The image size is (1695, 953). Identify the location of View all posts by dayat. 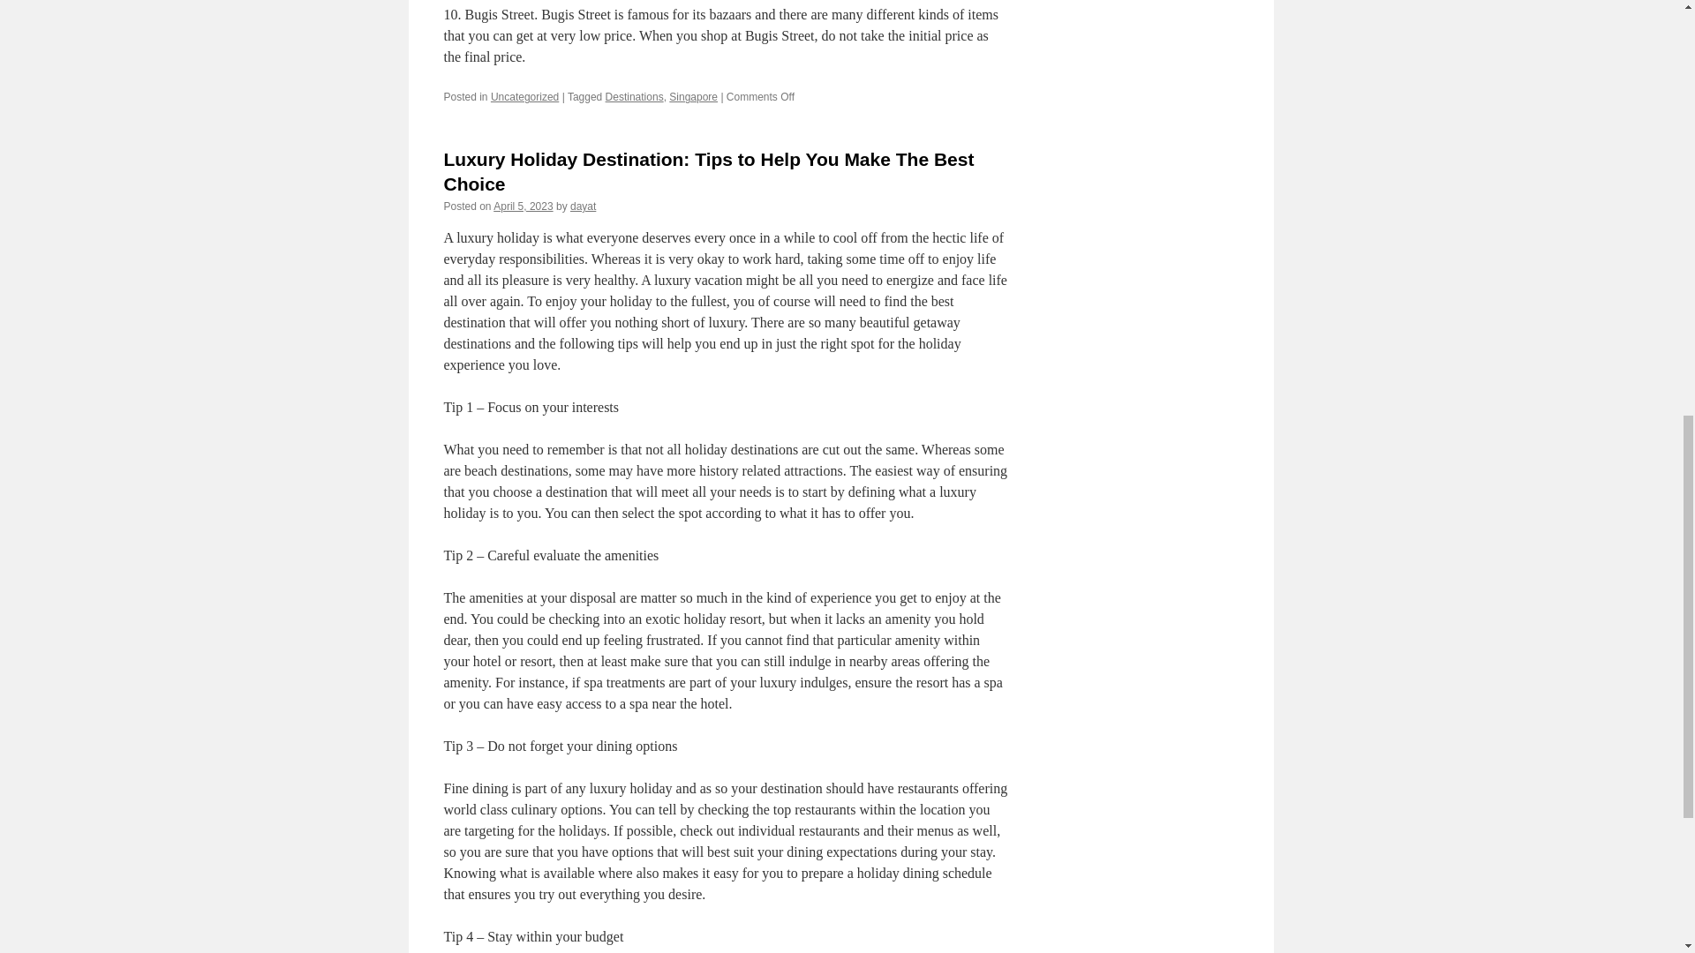
(583, 206).